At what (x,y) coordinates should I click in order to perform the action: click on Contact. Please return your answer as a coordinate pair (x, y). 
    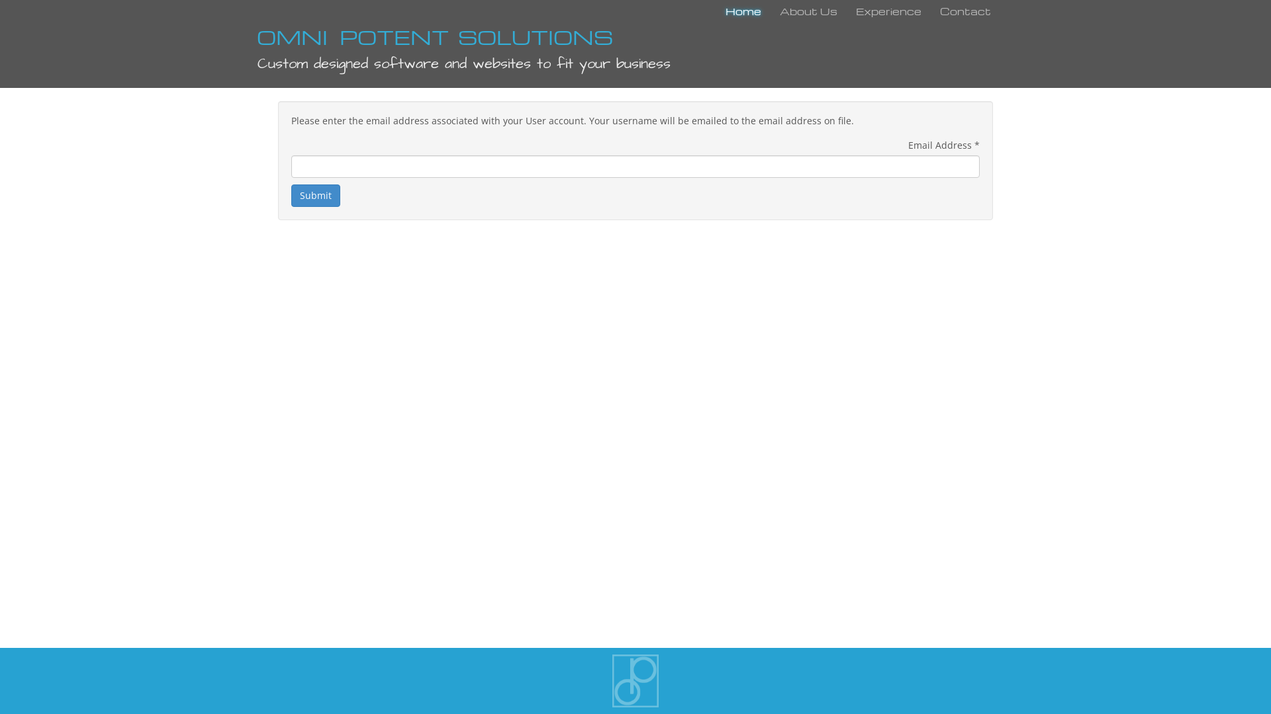
    Looking at the image, I should click on (965, 13).